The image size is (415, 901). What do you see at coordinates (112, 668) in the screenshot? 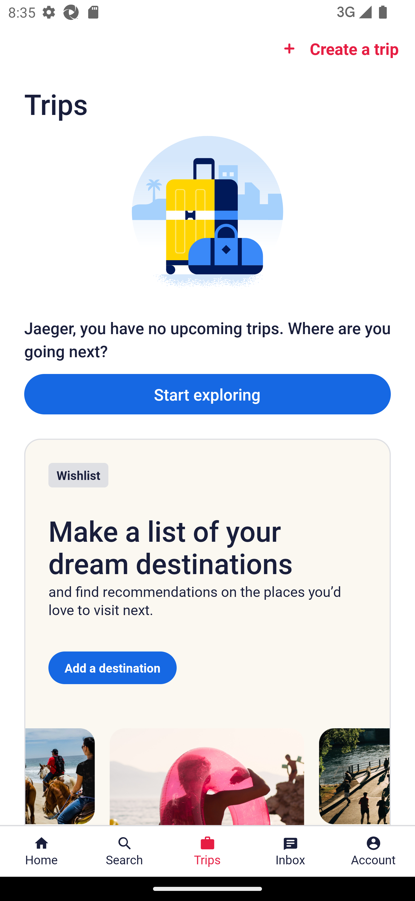
I see `Add a destination` at bounding box center [112, 668].